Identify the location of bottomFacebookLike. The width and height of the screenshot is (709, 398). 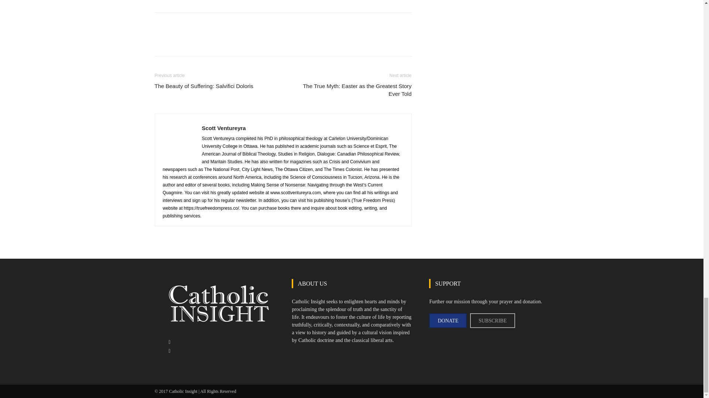
(210, 24).